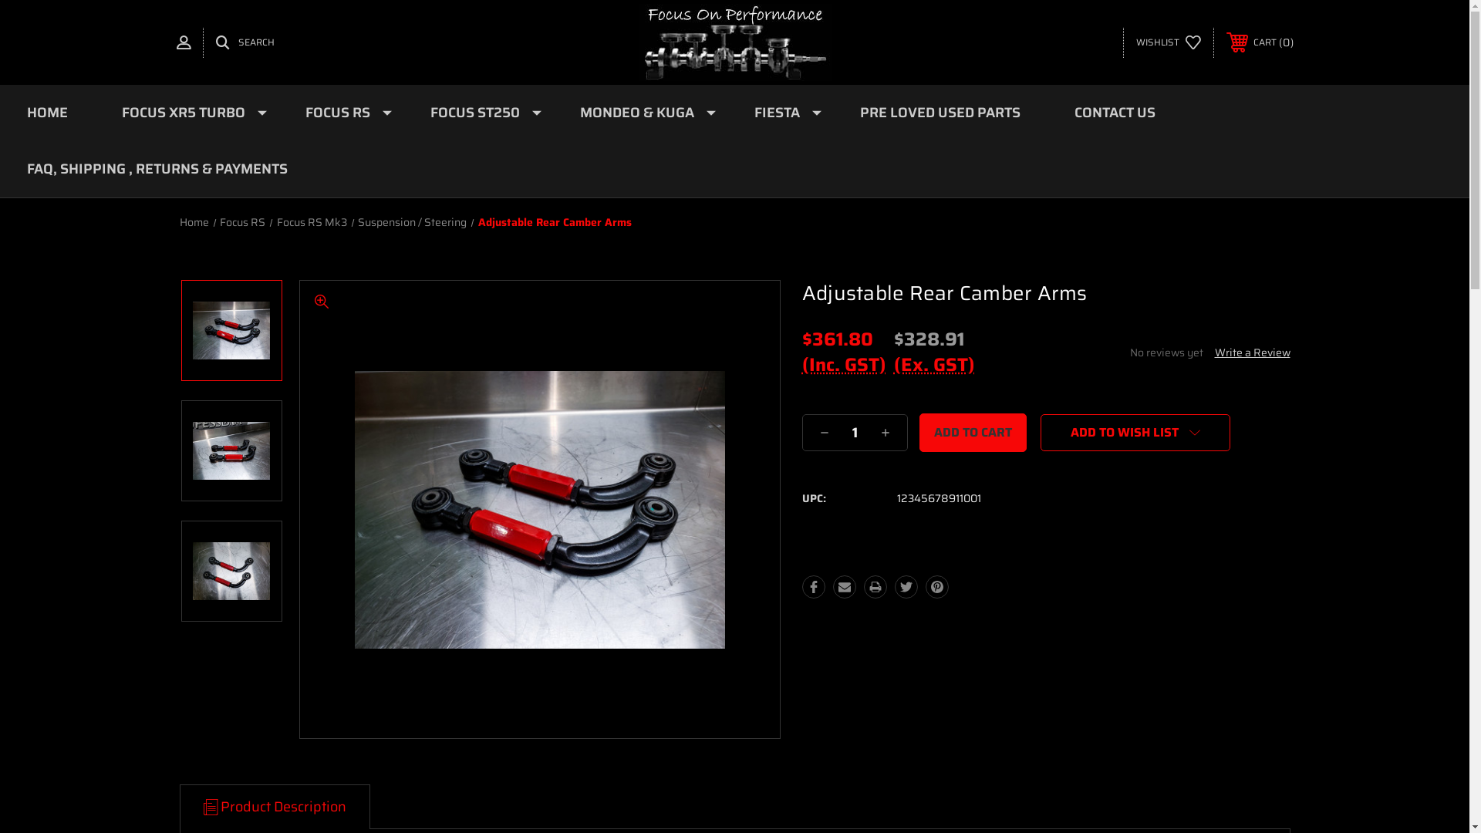 This screenshot has width=1481, height=833. What do you see at coordinates (540, 510) in the screenshot?
I see `Focus XR5 Rear Adjustable Camber Arms` at bounding box center [540, 510].